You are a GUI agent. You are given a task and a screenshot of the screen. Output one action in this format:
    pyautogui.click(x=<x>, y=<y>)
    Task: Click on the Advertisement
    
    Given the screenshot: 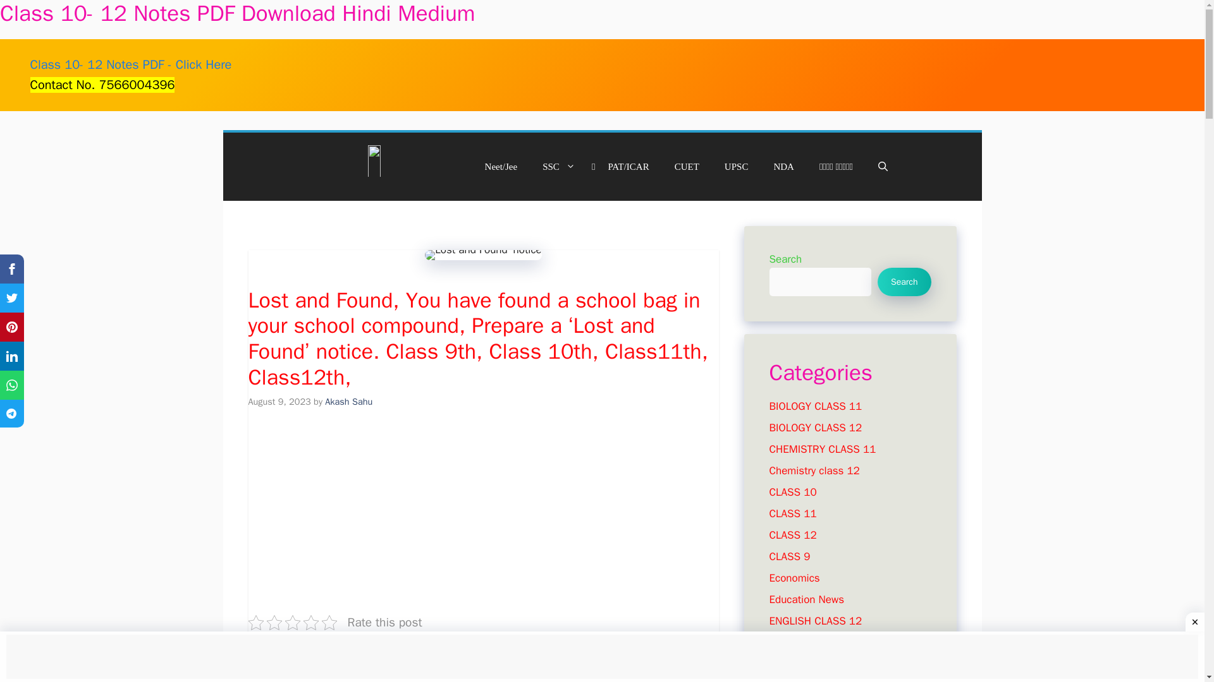 What is the action you would take?
    pyautogui.click(x=482, y=504)
    